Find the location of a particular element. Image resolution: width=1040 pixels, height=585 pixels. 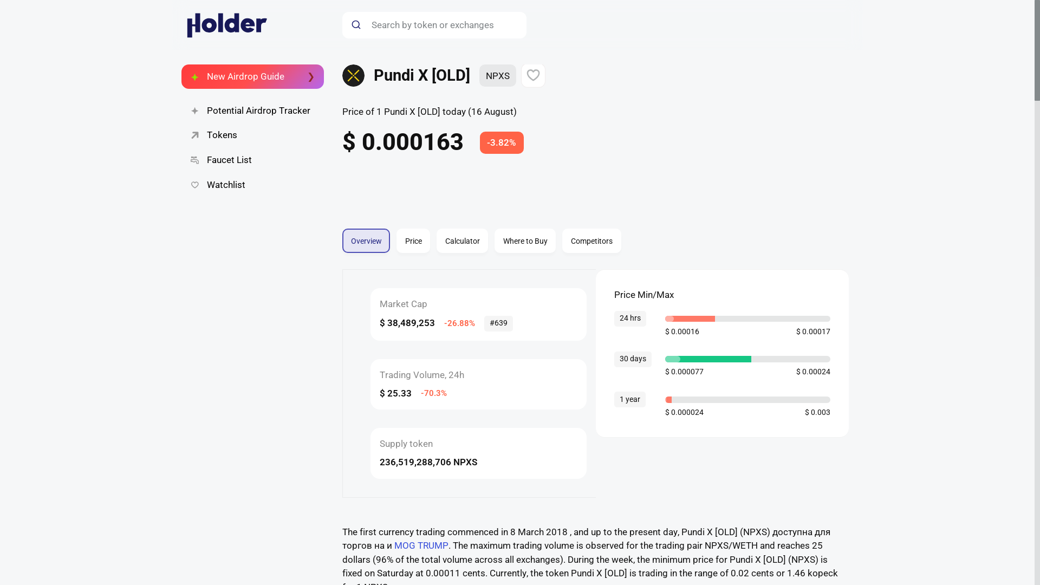

Overview is located at coordinates (366, 240).